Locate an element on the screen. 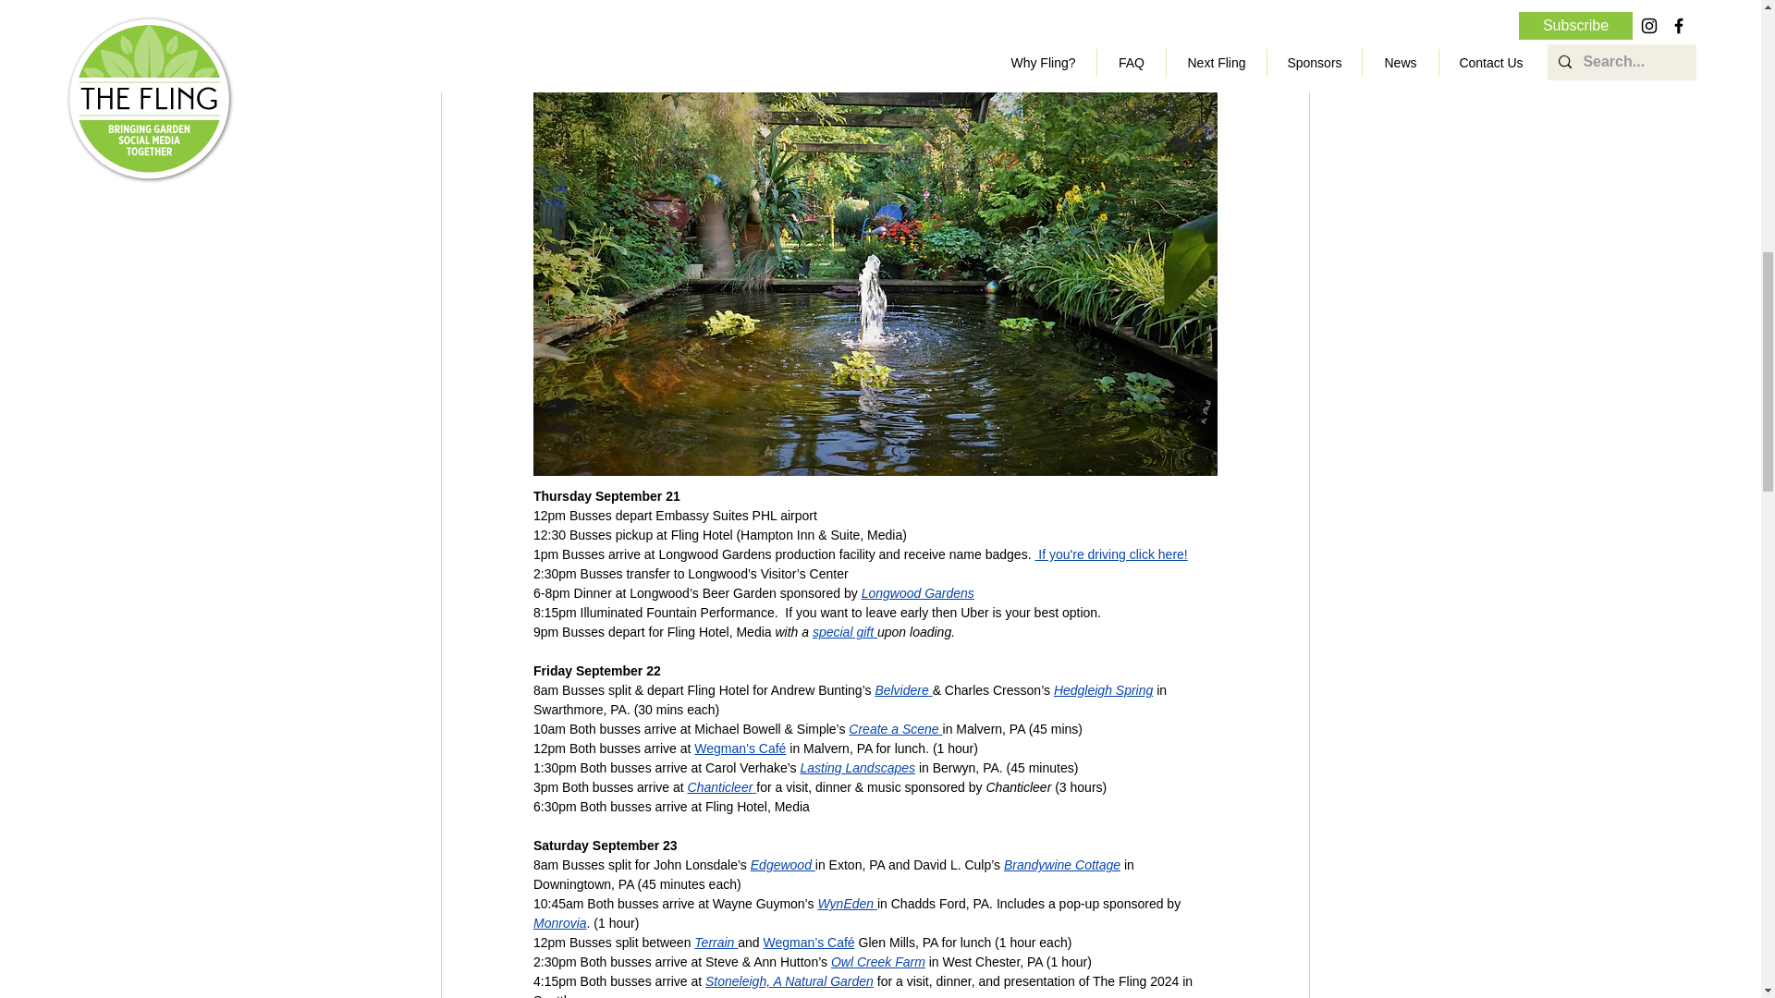  Lasting Landscapes is located at coordinates (858, 767).